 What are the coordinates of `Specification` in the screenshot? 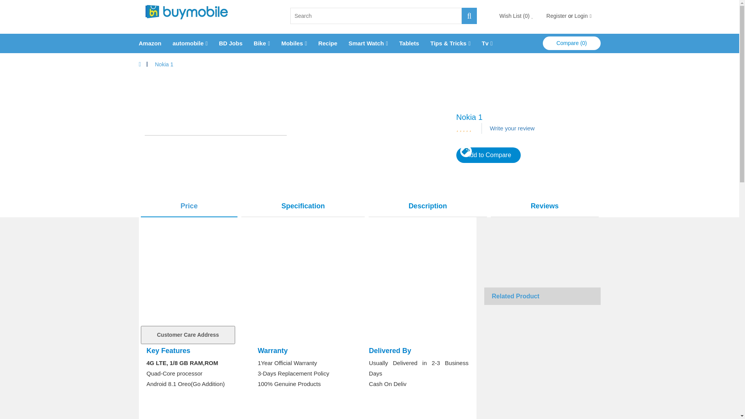 It's located at (303, 206).